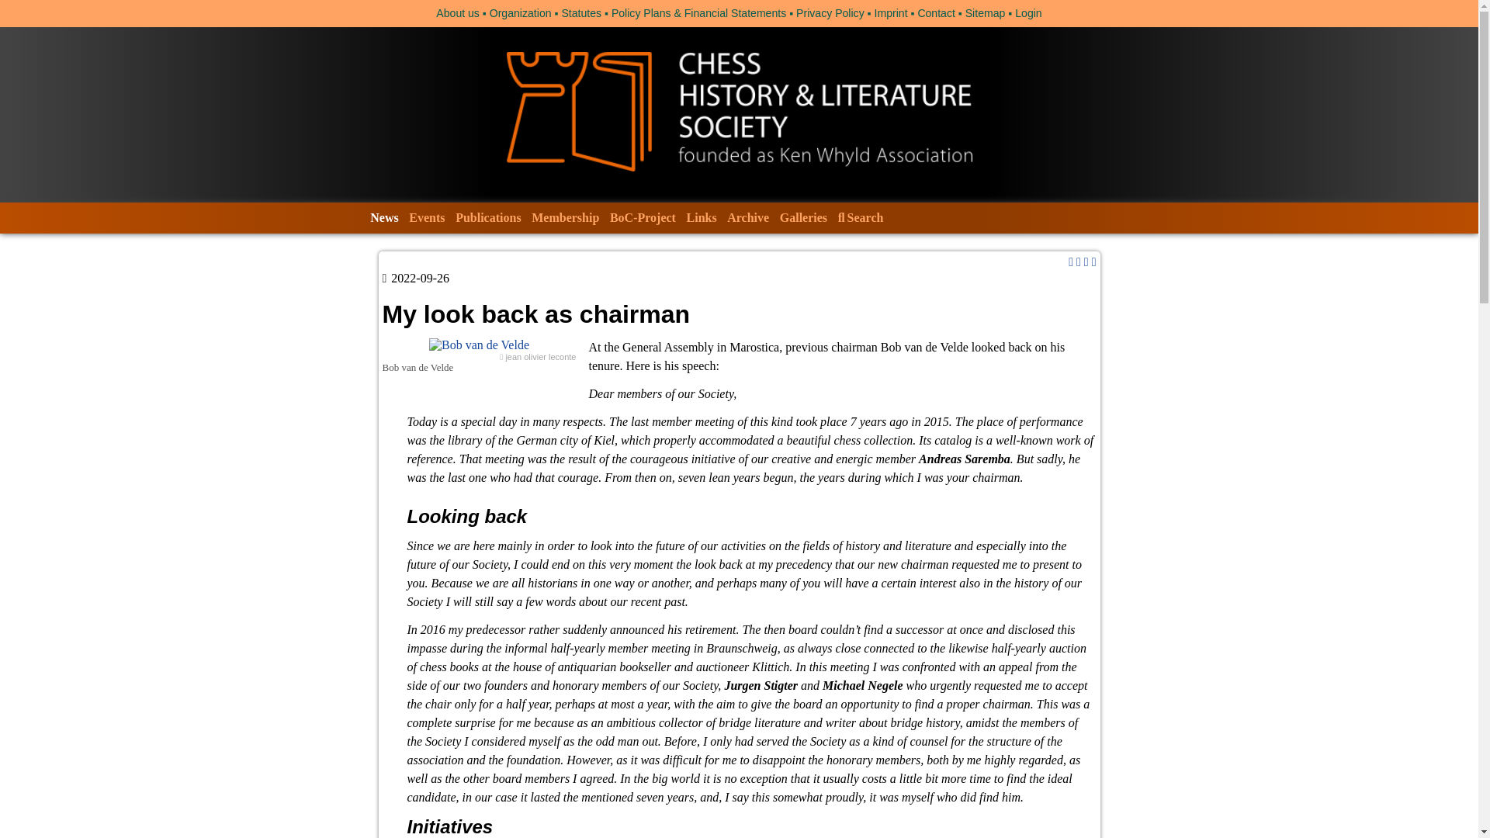 The height and width of the screenshot is (838, 1490). Describe the element at coordinates (891, 12) in the screenshot. I see `Imprint` at that location.